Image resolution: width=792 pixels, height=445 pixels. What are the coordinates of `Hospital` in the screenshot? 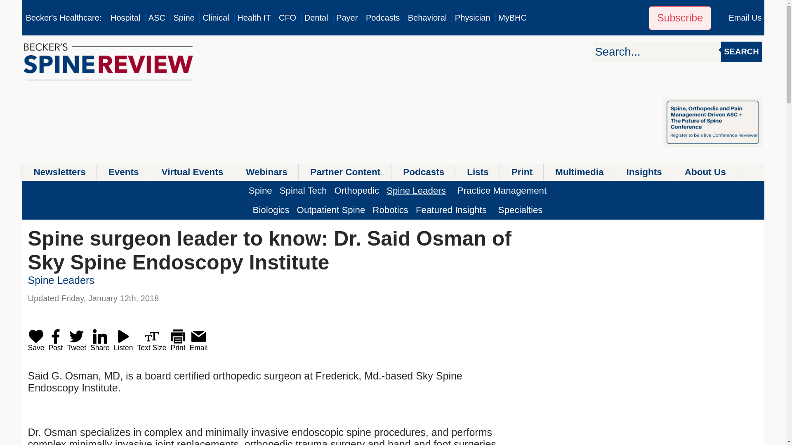 It's located at (125, 18).